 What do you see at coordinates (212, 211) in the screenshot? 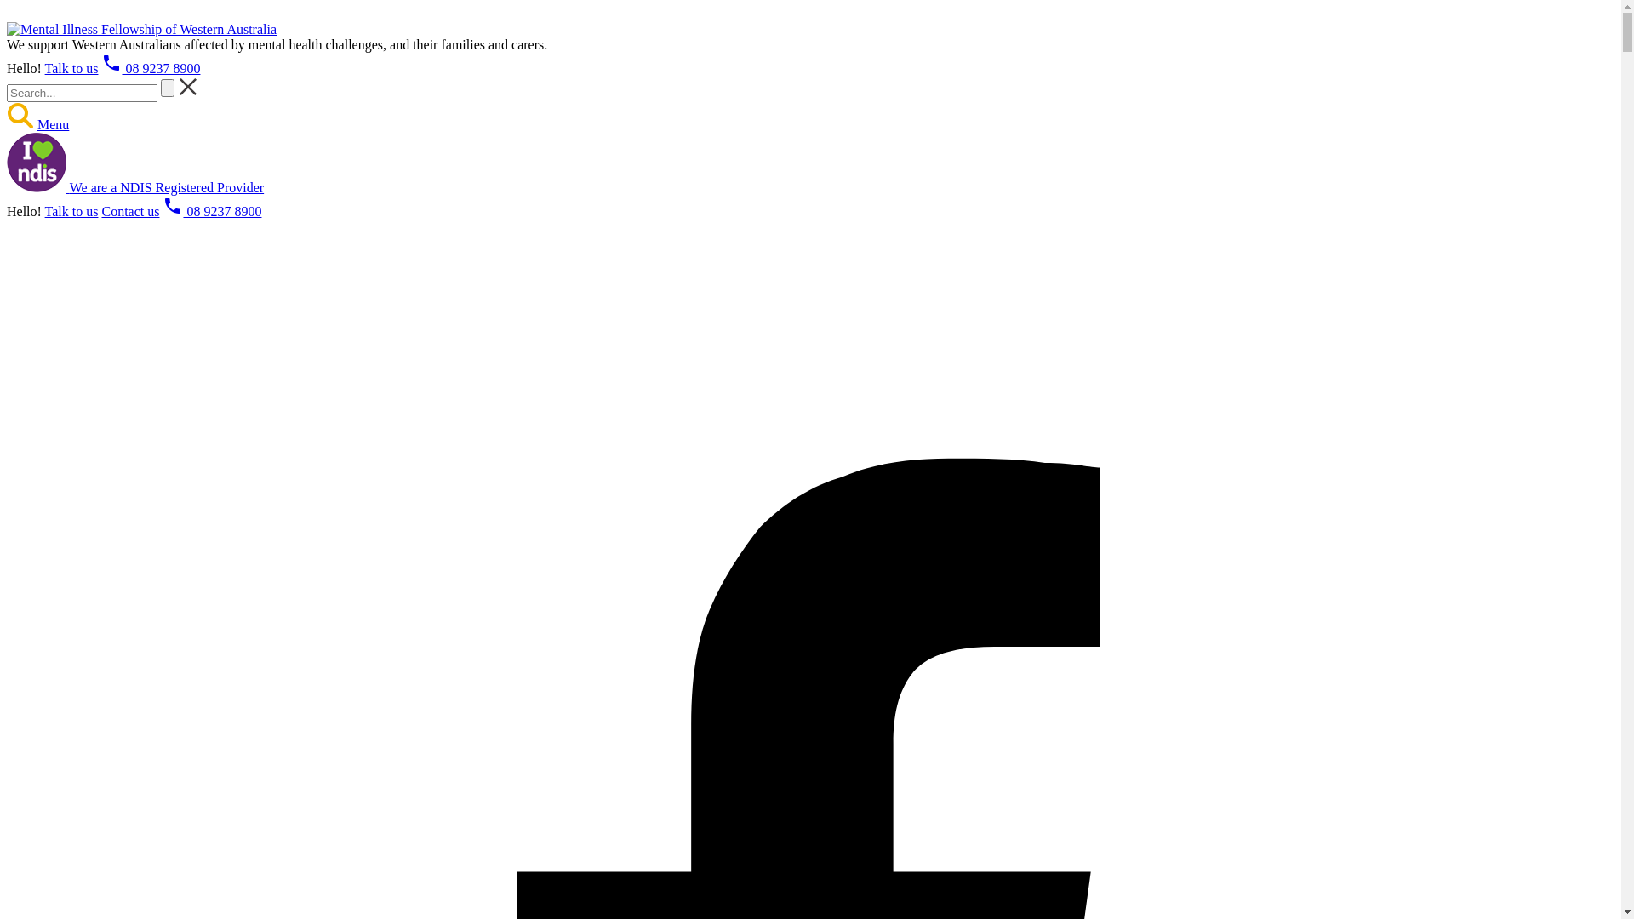
I see `phone 08 9237 8900` at bounding box center [212, 211].